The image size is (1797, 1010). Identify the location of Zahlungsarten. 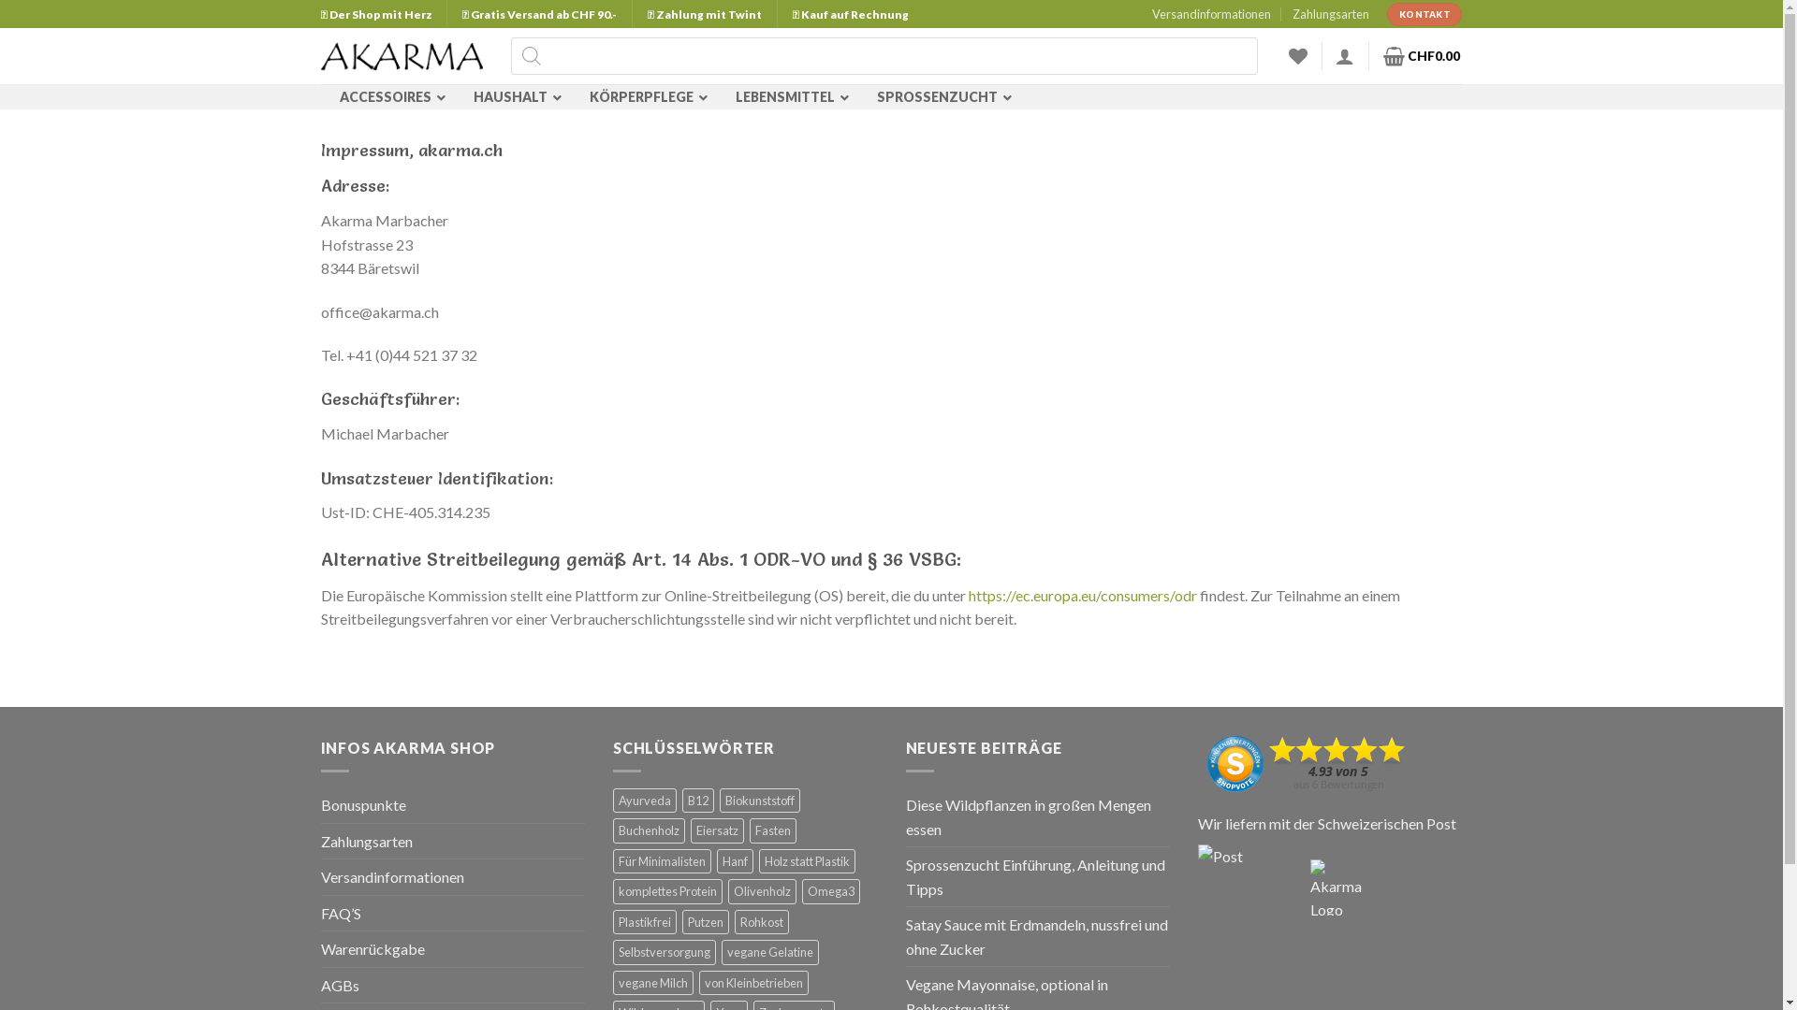
(366, 842).